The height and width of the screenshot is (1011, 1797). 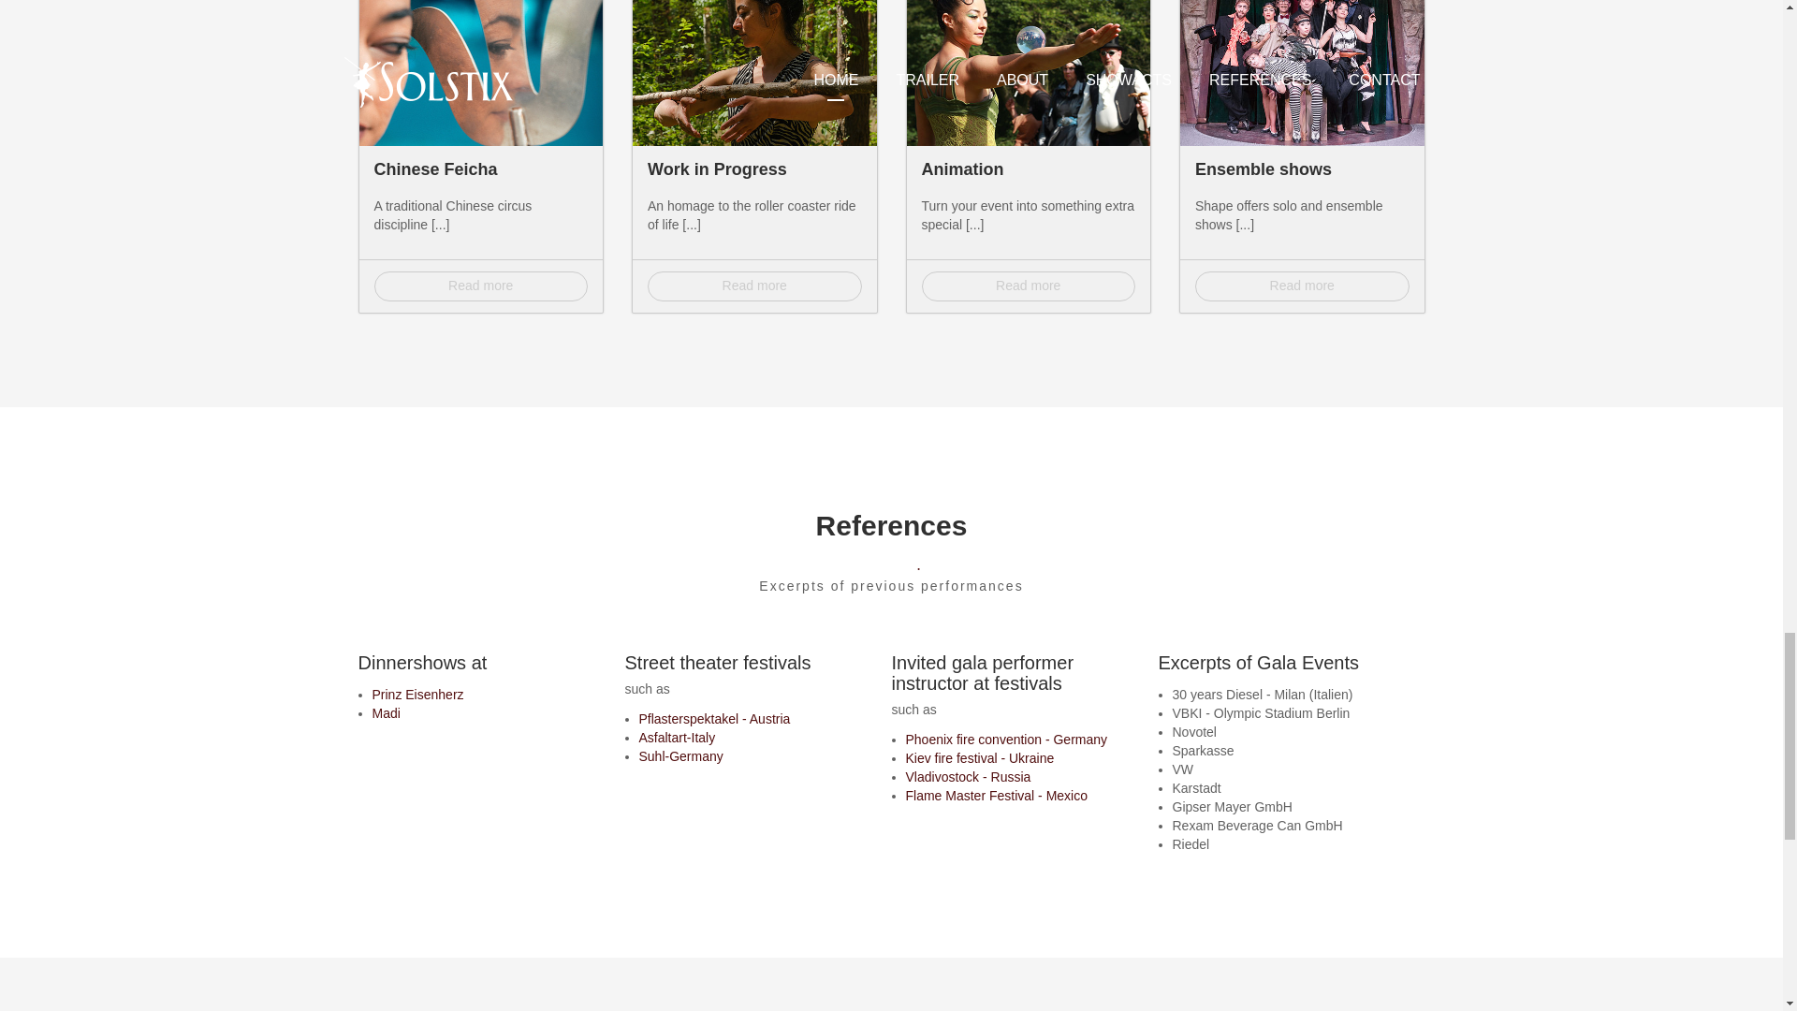 I want to click on Kiev fire festival - Ukraine, so click(x=980, y=758).